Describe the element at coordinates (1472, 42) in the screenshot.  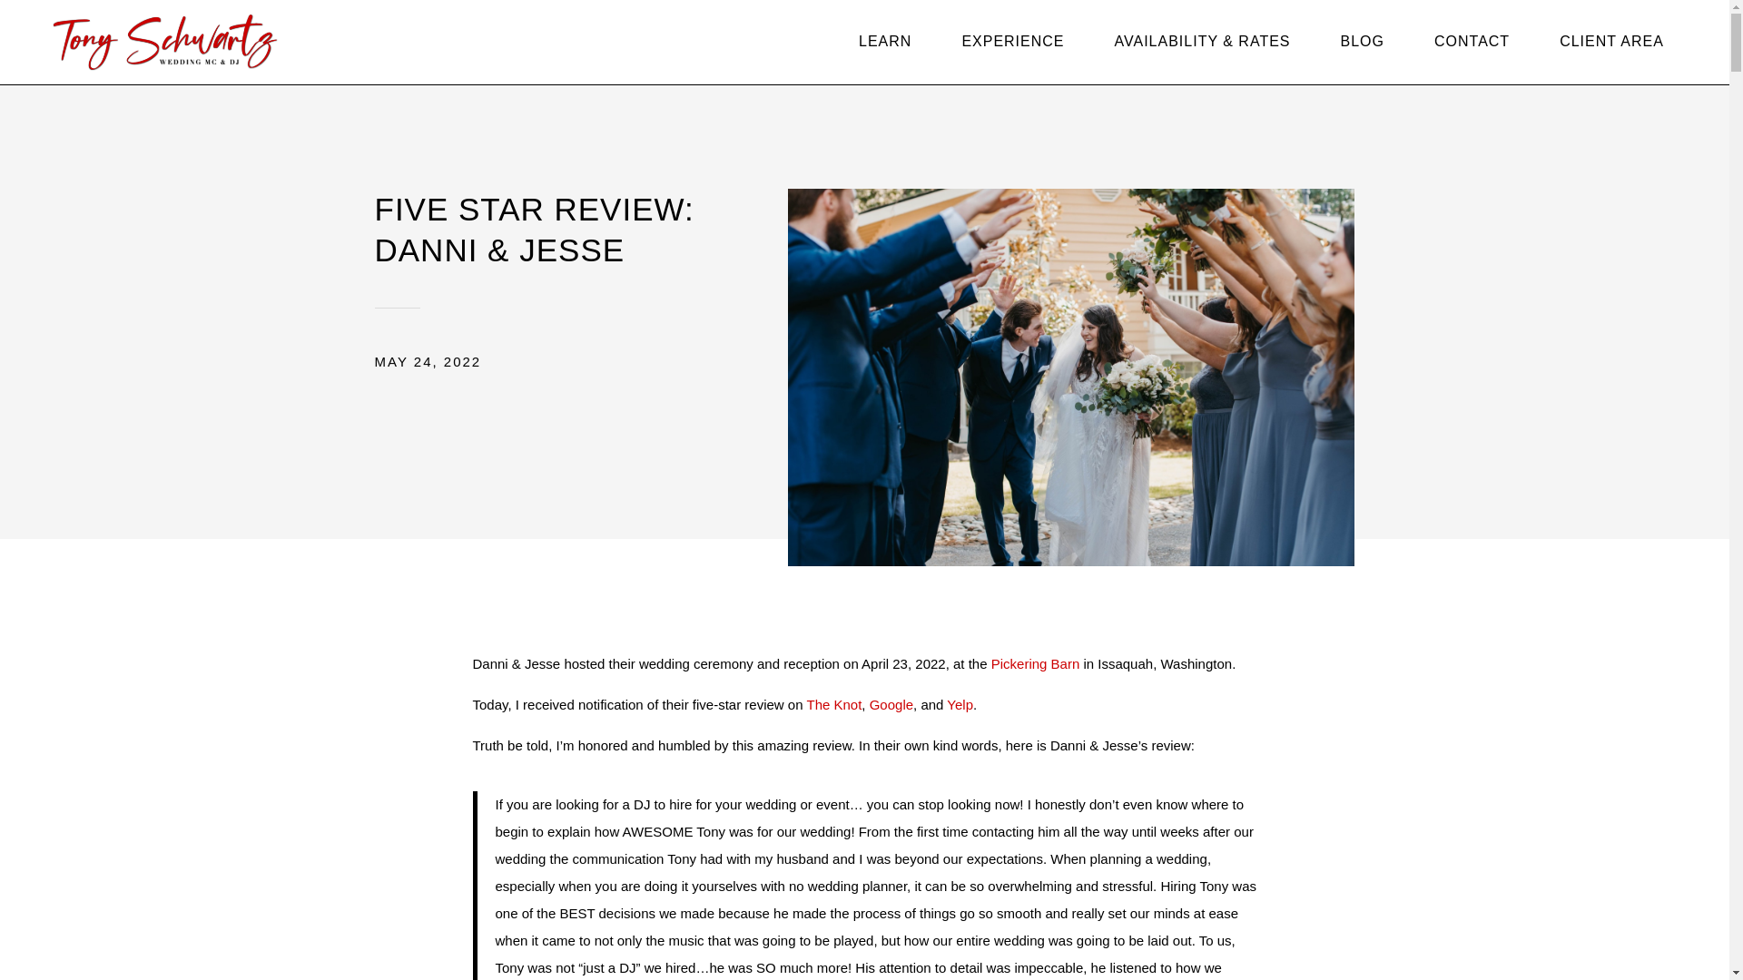
I see `CONTACT` at that location.